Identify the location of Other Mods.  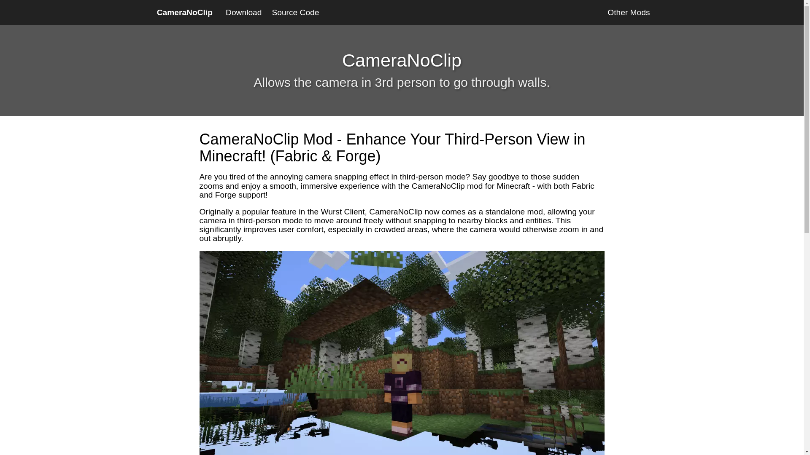
(629, 13).